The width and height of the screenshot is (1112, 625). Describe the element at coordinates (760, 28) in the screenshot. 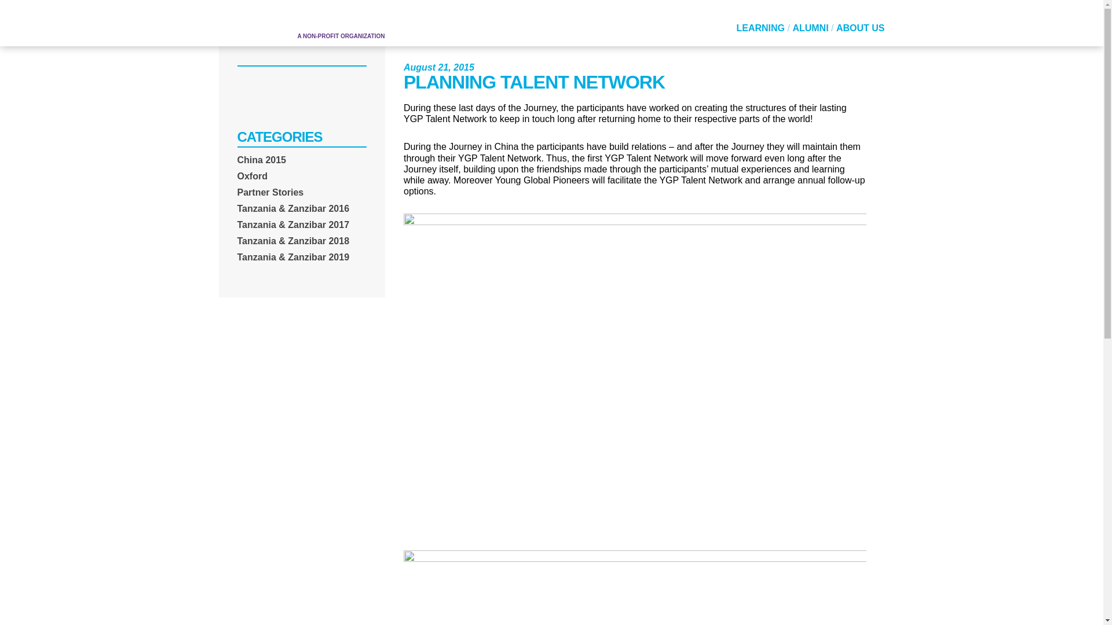

I see `LEARNING` at that location.